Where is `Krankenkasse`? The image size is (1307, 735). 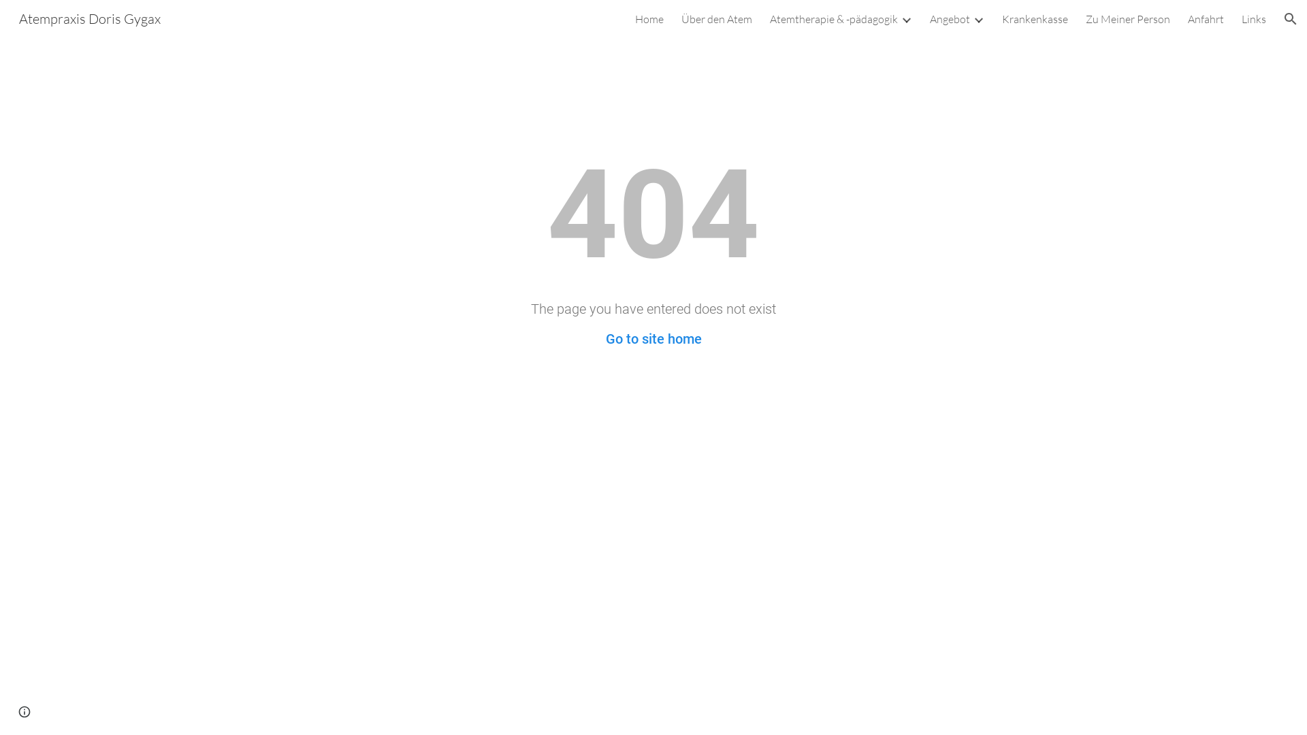
Krankenkasse is located at coordinates (1035, 19).